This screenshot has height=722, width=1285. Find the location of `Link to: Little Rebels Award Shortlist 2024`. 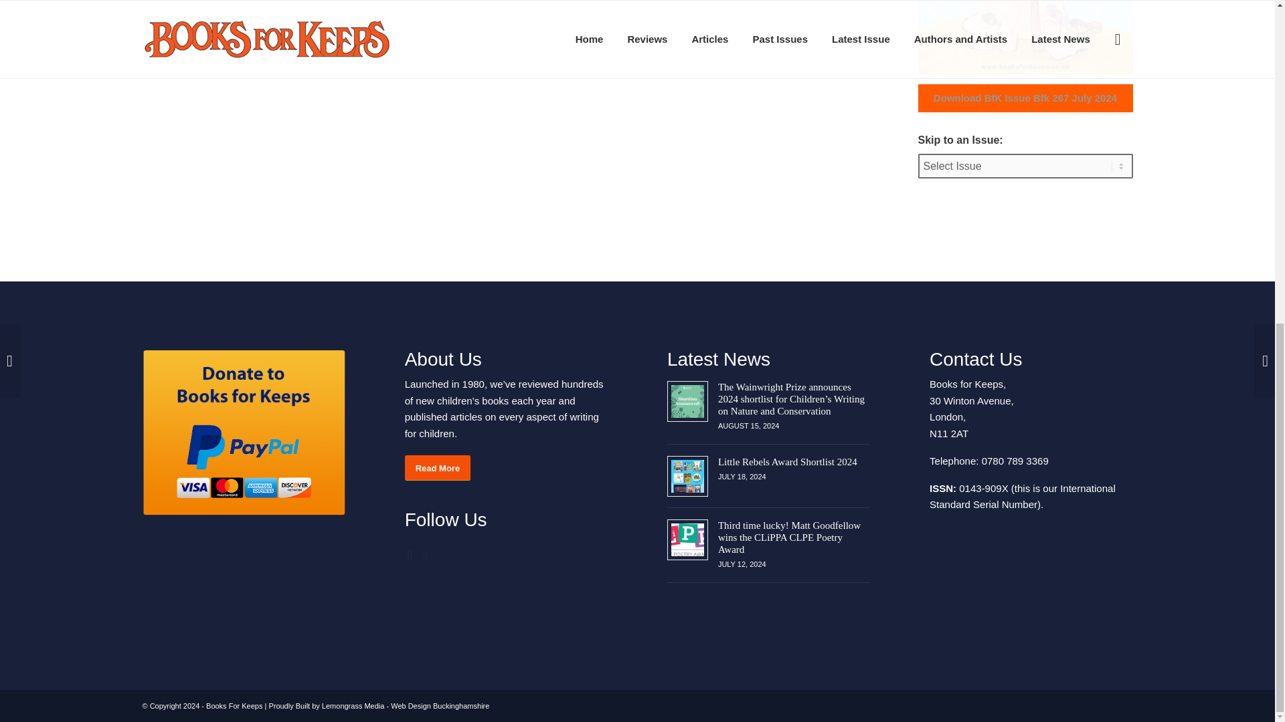

Link to: Little Rebels Award Shortlist 2024 is located at coordinates (687, 476).